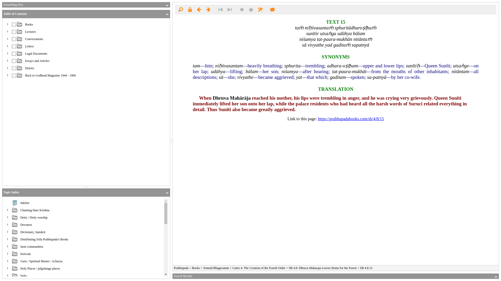  I want to click on Previous Document, so click(199, 9).